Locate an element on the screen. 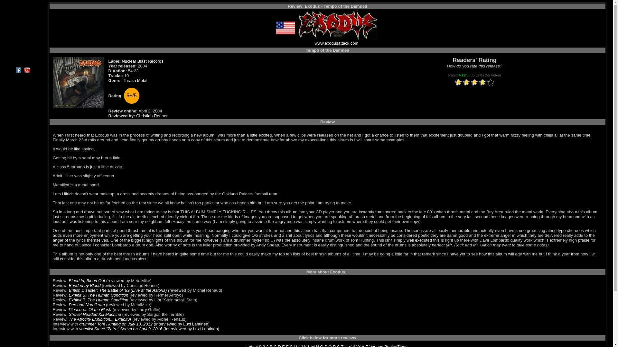  5 is located at coordinates (474, 83).